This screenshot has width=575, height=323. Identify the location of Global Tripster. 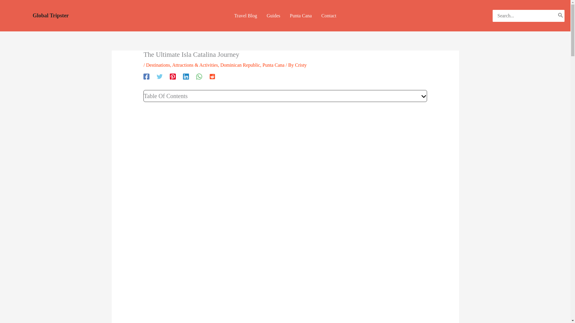
(51, 16).